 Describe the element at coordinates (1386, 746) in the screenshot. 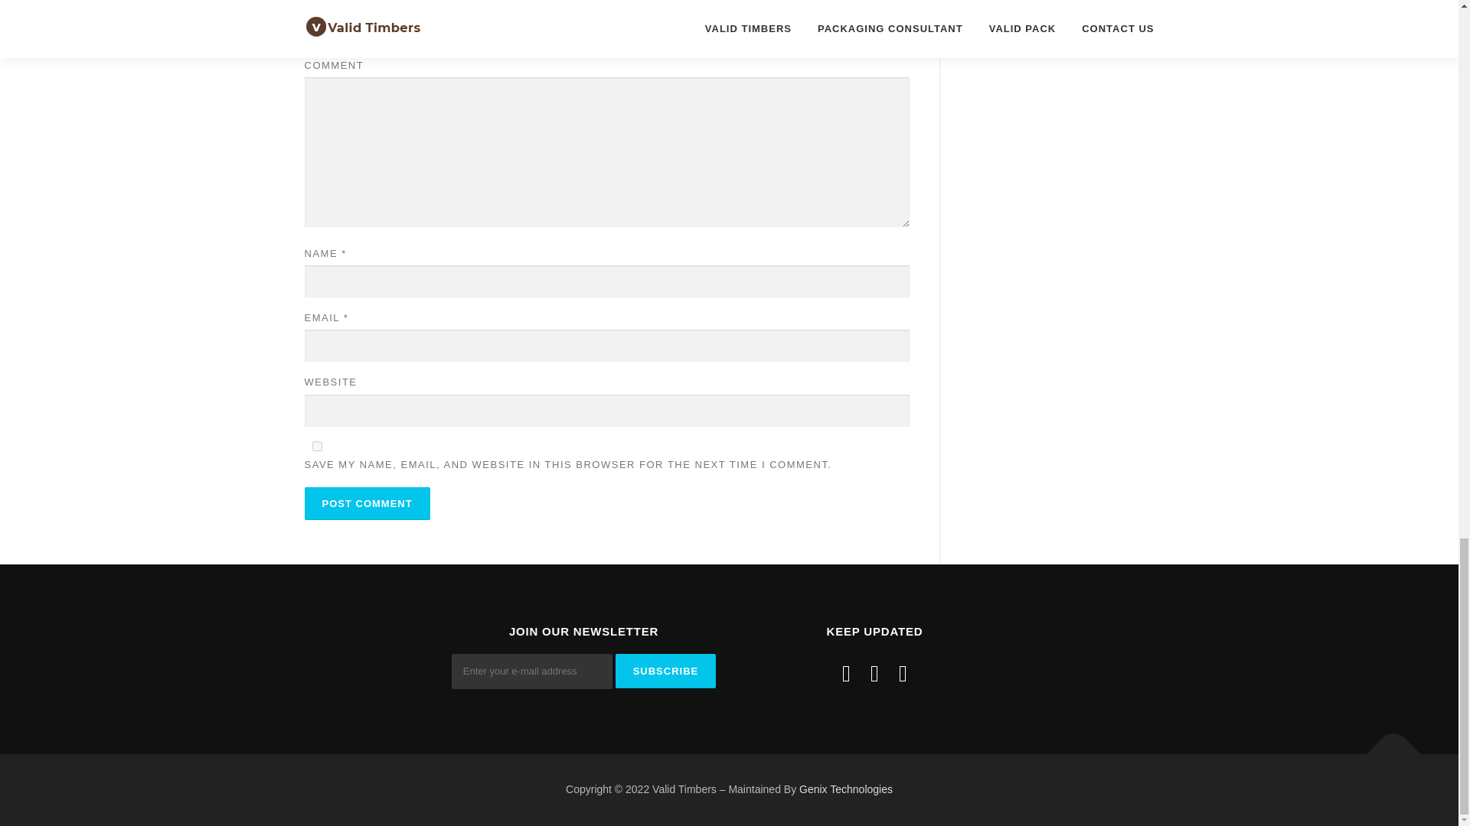

I see `Back To Top` at that location.